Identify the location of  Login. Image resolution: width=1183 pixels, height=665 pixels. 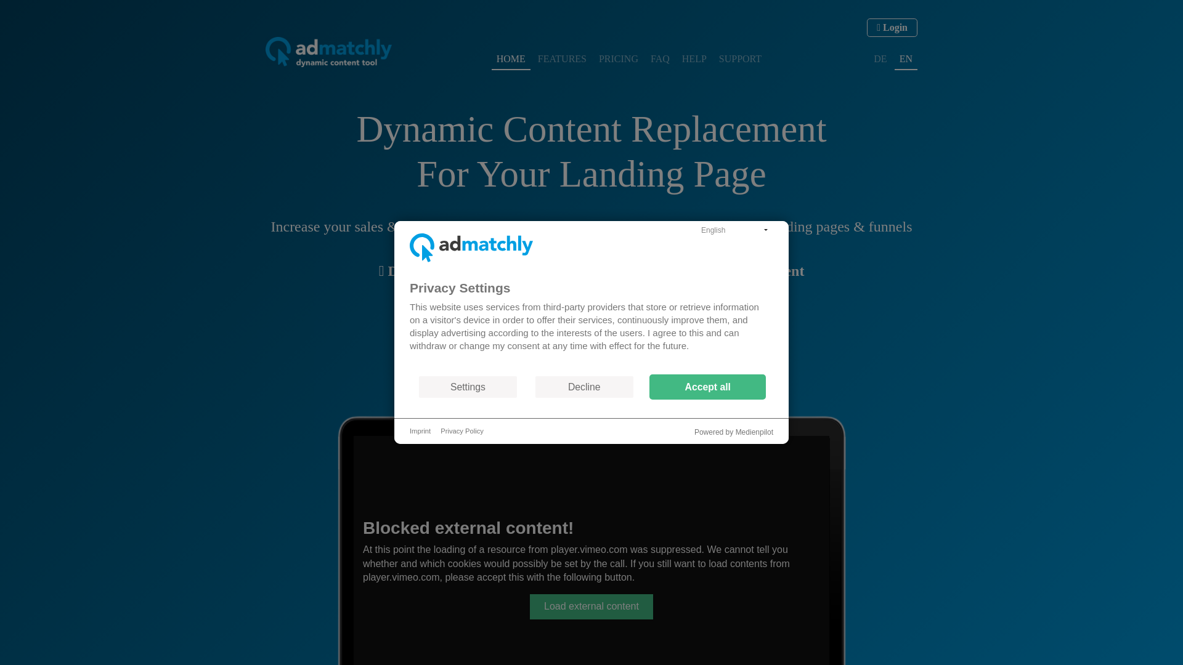
(892, 28).